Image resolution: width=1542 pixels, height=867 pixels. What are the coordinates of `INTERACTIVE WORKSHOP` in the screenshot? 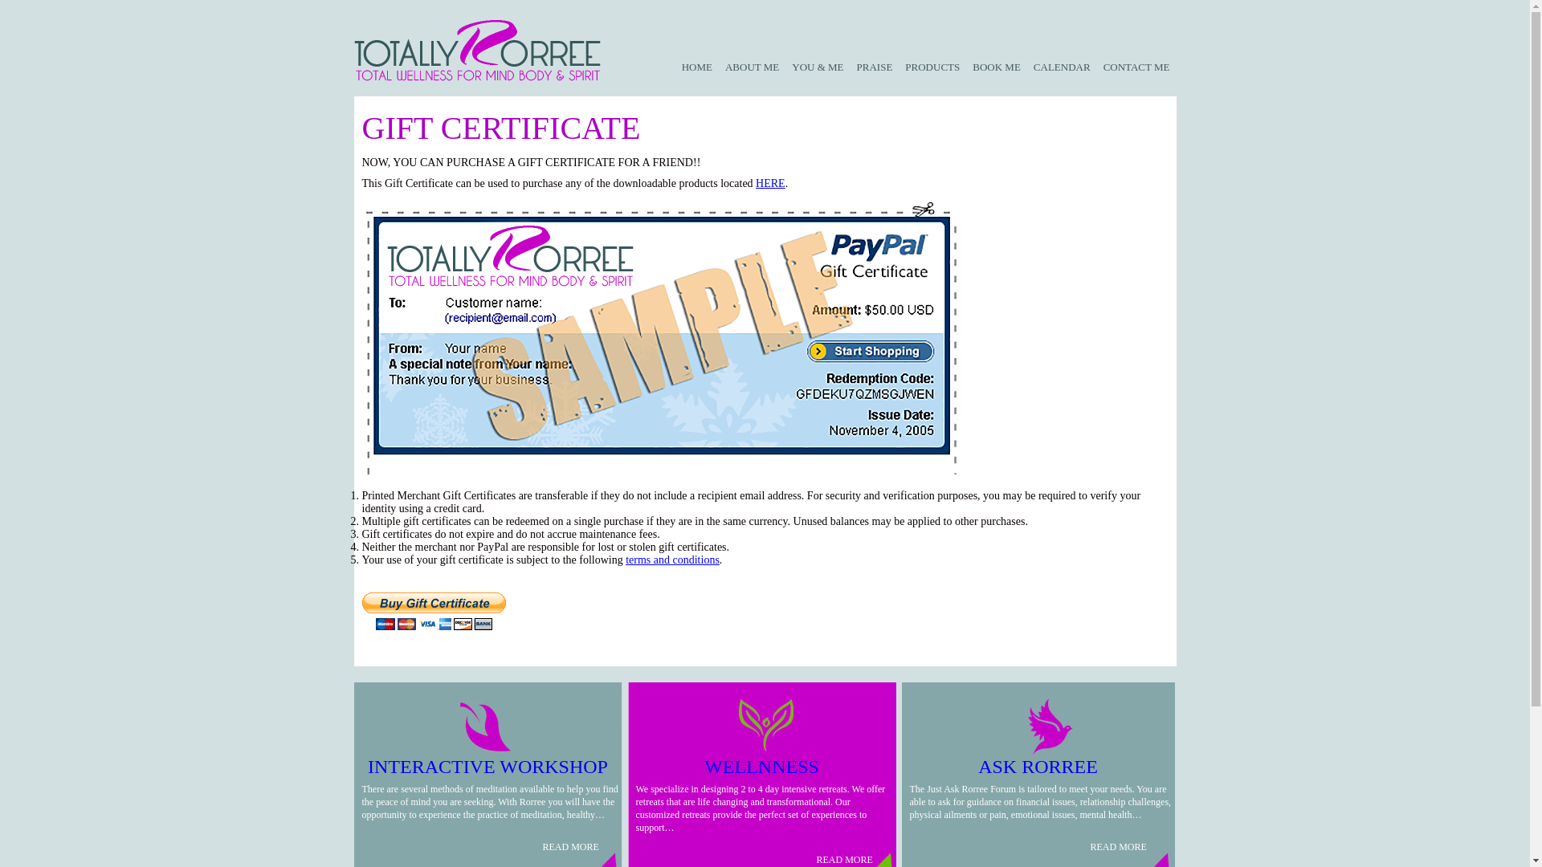 It's located at (487, 766).